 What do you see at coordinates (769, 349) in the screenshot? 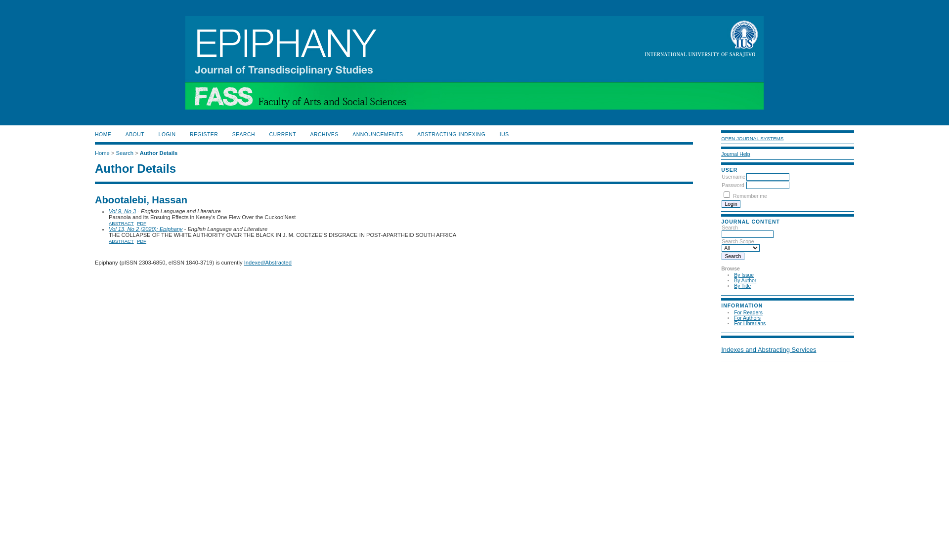
I see `Indexes and Abstracting Services` at bounding box center [769, 349].